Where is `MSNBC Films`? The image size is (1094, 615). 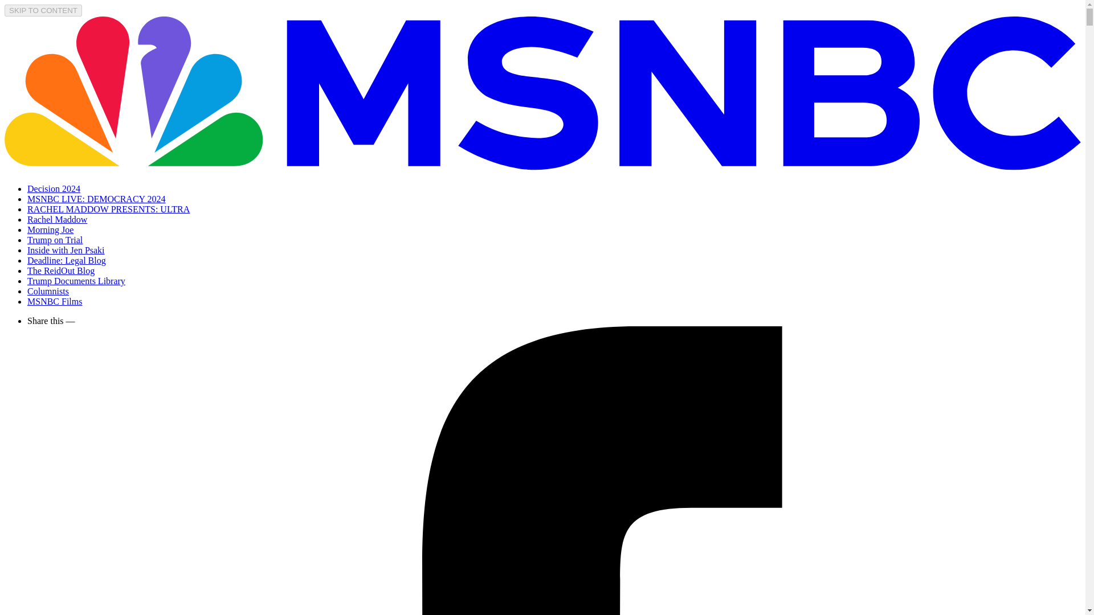 MSNBC Films is located at coordinates (55, 301).